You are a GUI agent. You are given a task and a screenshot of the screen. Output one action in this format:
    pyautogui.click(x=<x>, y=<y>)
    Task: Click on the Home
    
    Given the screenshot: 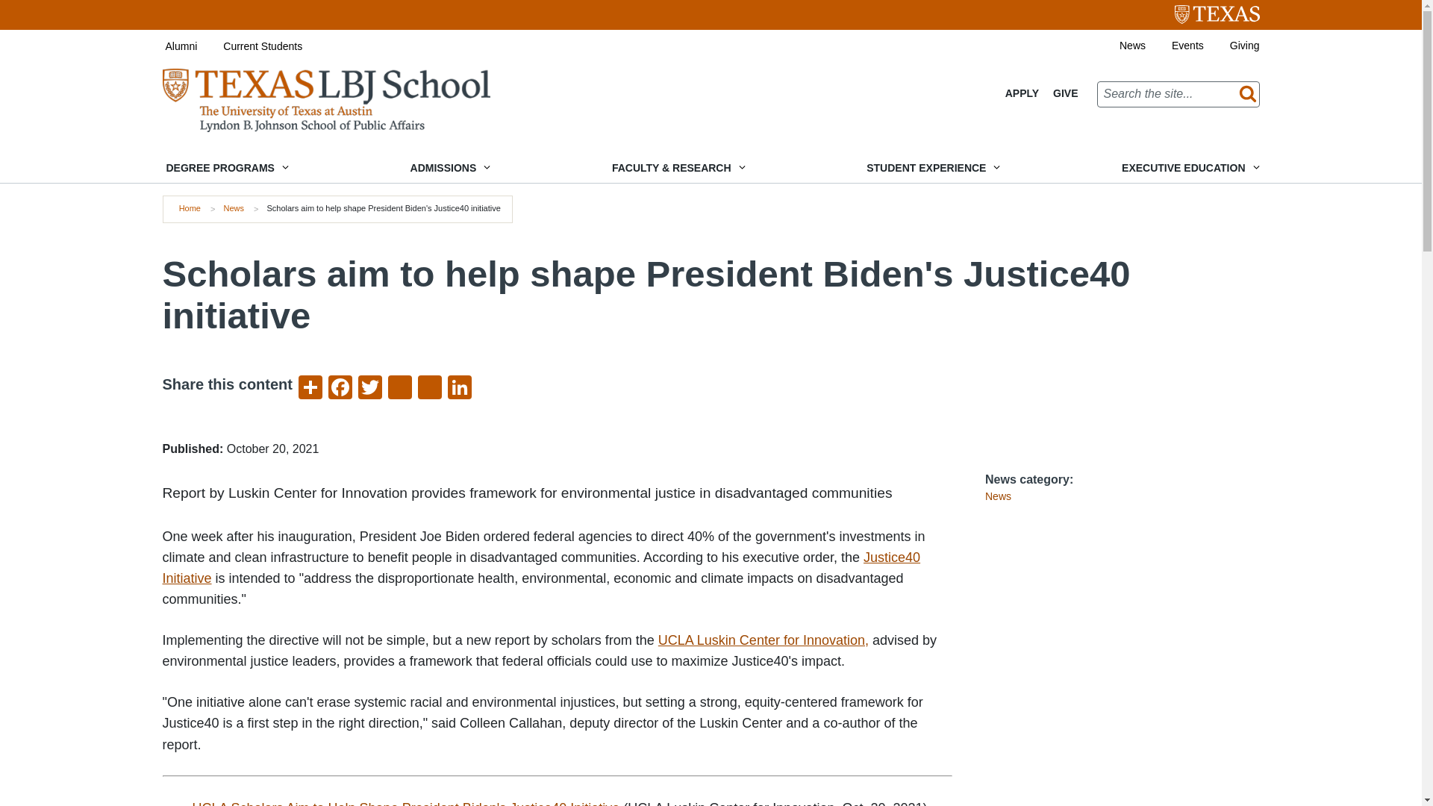 What is the action you would take?
    pyautogui.click(x=326, y=99)
    